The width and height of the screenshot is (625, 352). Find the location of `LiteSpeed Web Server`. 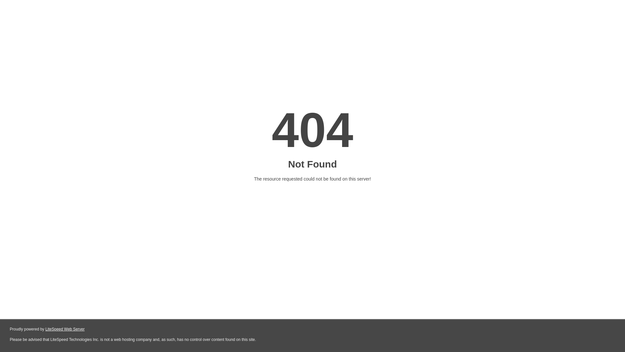

LiteSpeed Web Server is located at coordinates (65, 329).